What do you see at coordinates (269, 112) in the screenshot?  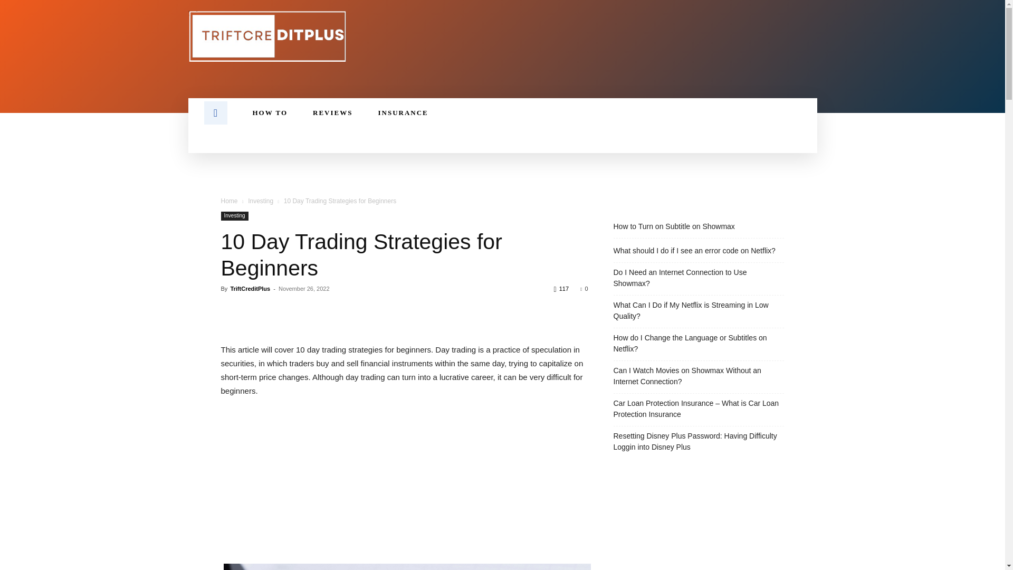 I see `HOW TO` at bounding box center [269, 112].